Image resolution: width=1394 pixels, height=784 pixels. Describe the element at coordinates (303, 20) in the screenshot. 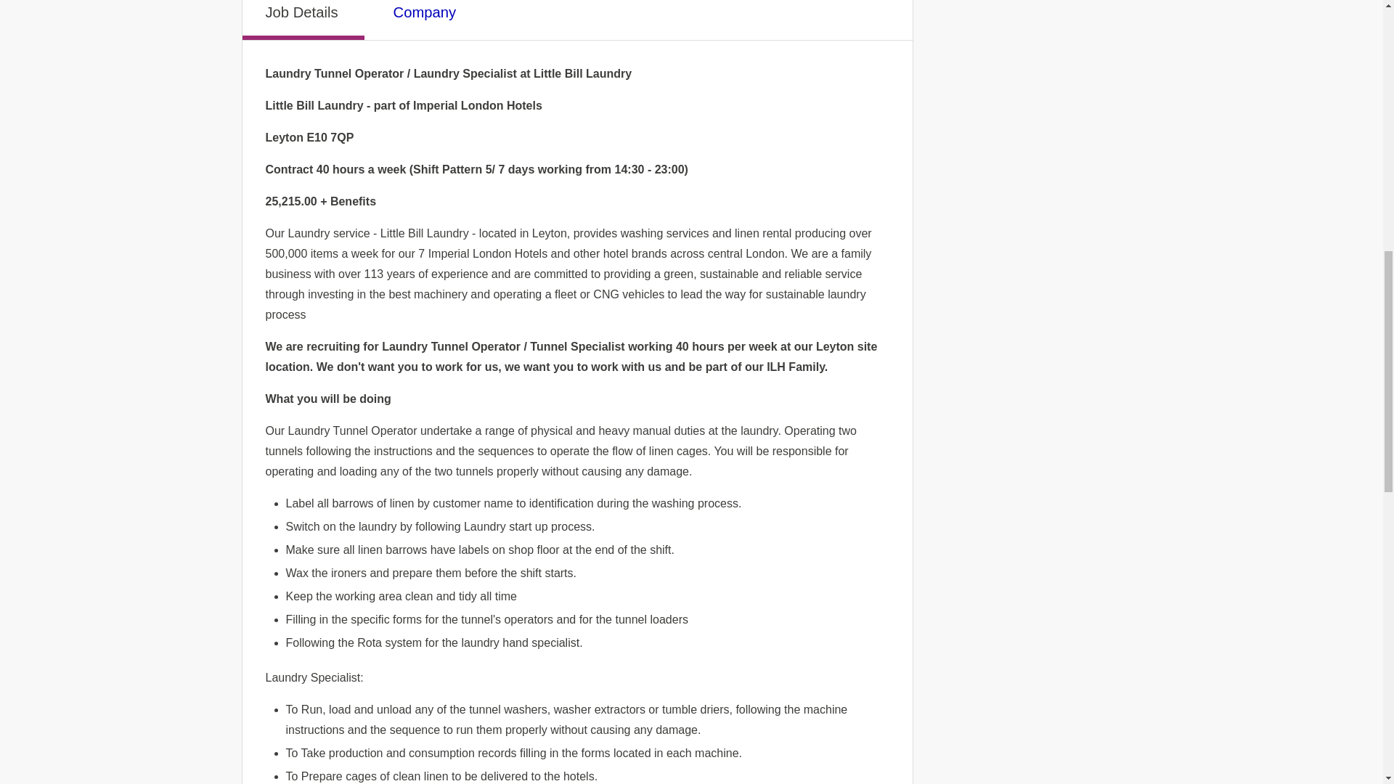

I see `Job Details` at that location.